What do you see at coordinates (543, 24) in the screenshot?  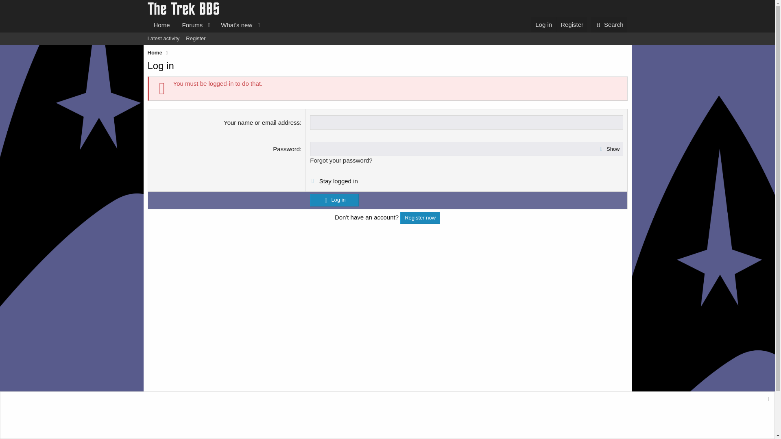 I see `Log in` at bounding box center [543, 24].